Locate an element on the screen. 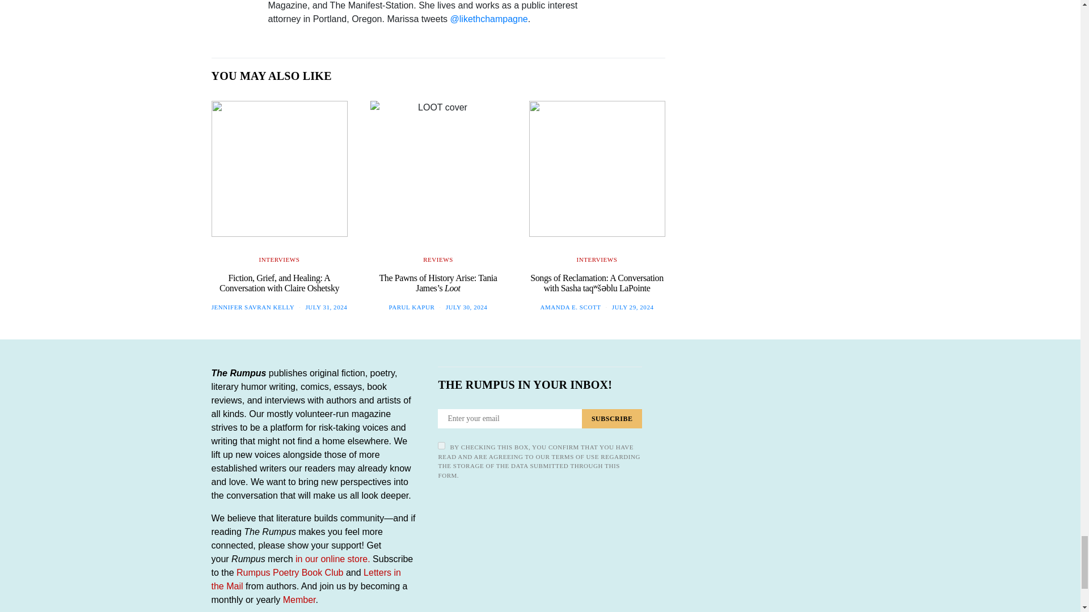 The height and width of the screenshot is (612, 1089). on is located at coordinates (441, 445).